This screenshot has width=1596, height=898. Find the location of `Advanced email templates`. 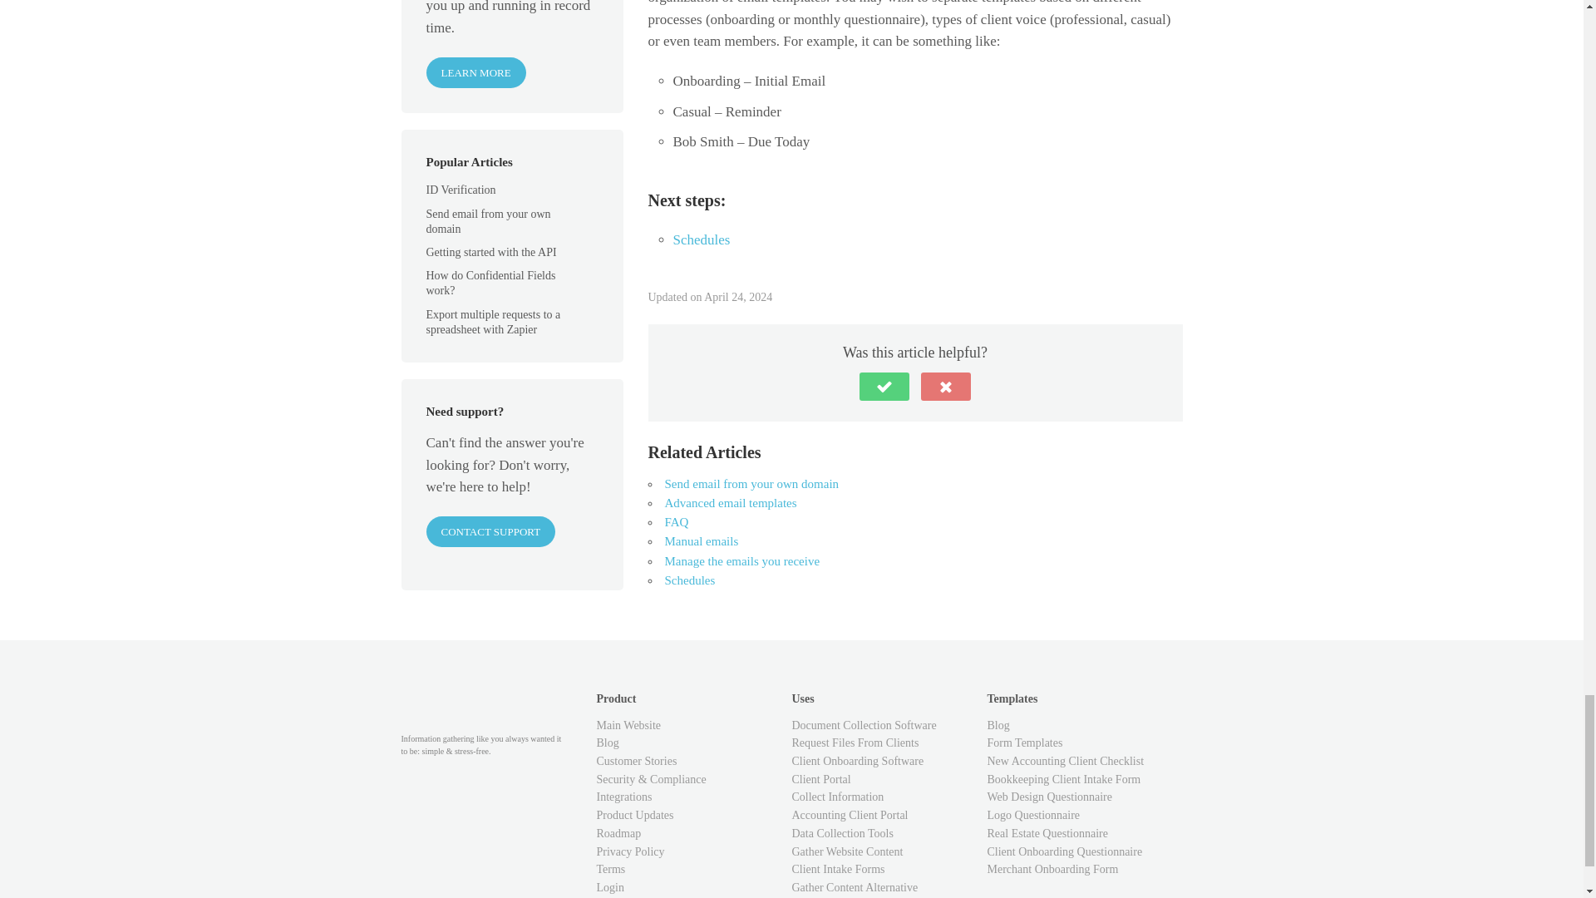

Advanced email templates is located at coordinates (731, 503).